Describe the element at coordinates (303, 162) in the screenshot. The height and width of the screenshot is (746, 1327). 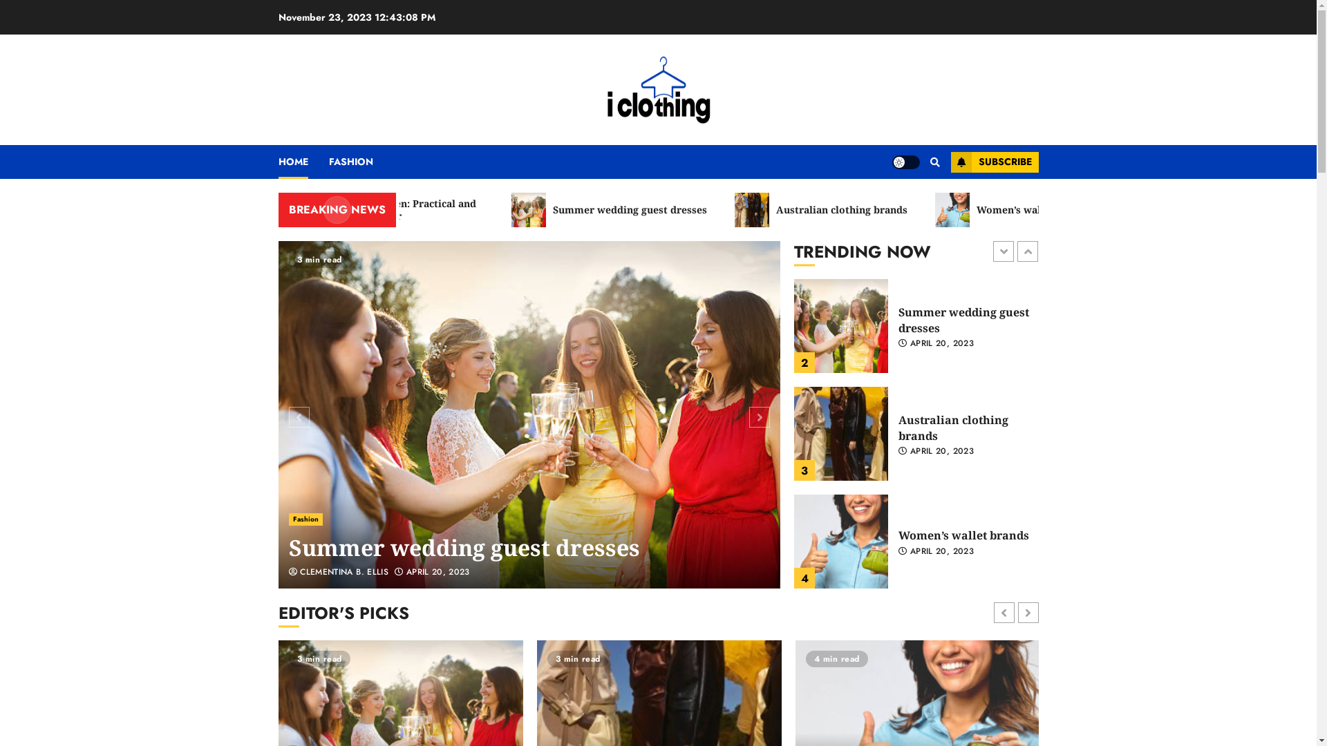
I see `HOME` at that location.